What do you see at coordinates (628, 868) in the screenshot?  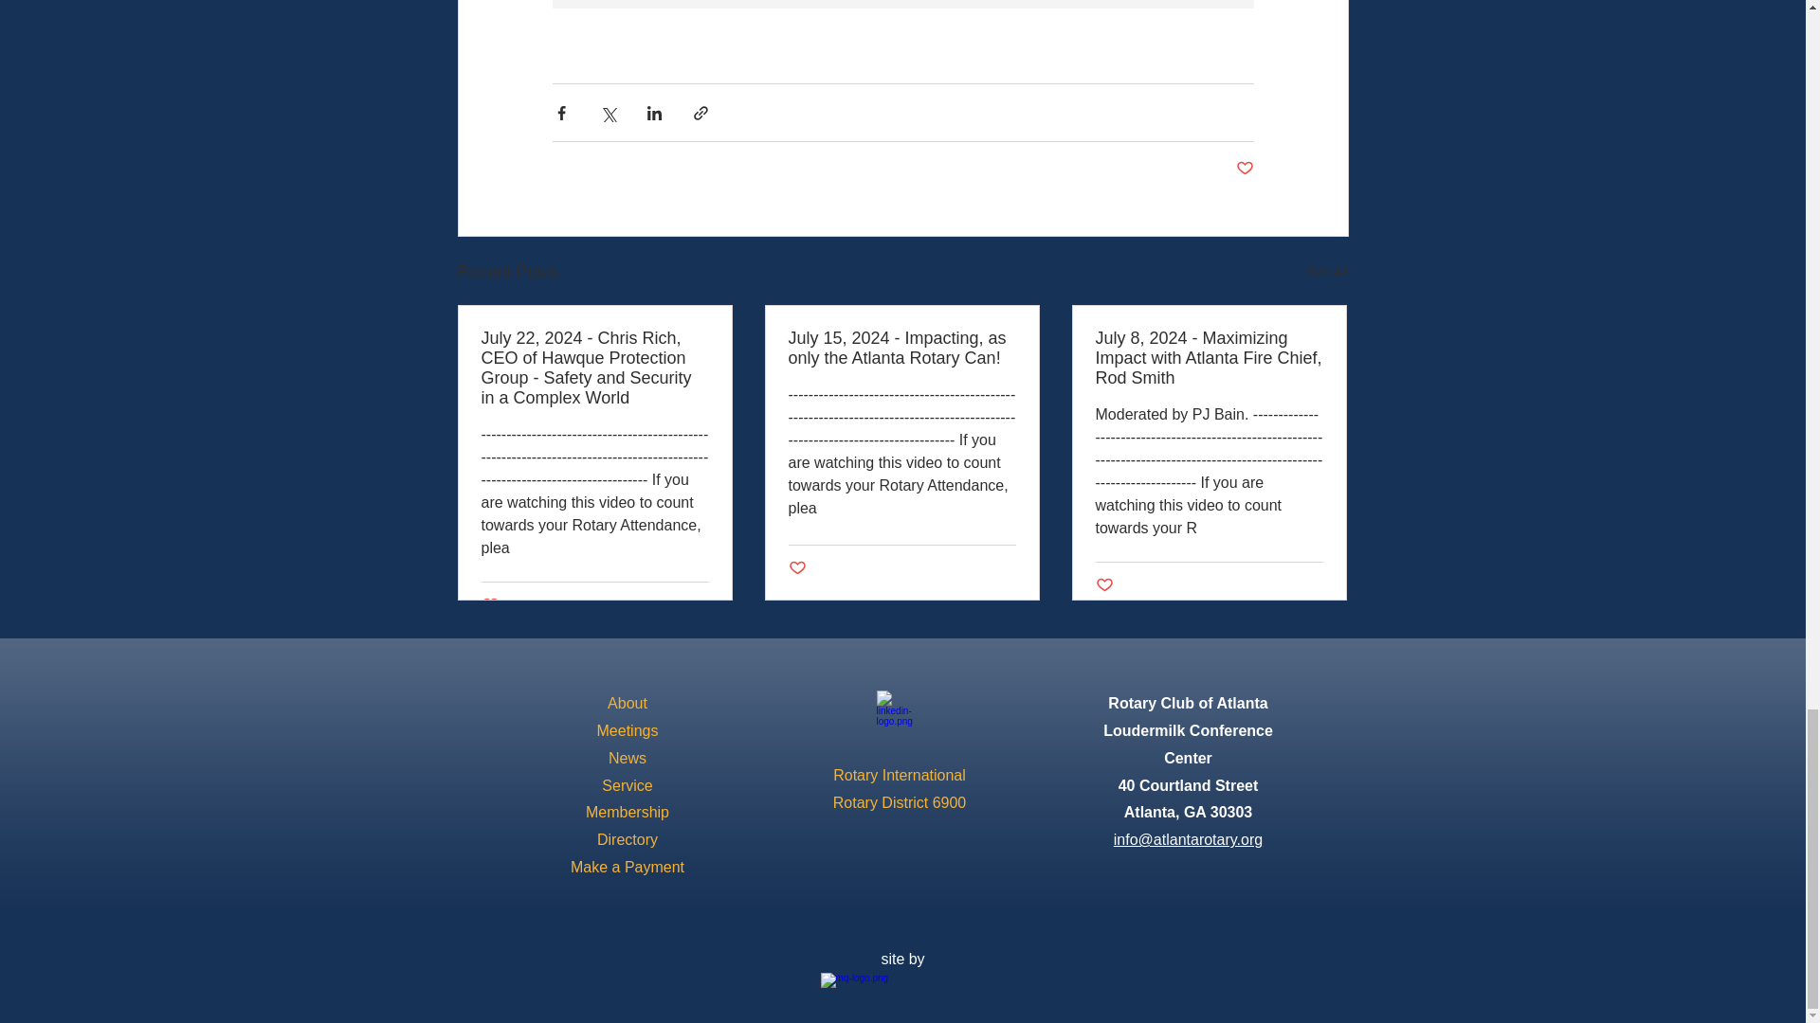 I see `Make a Payment` at bounding box center [628, 868].